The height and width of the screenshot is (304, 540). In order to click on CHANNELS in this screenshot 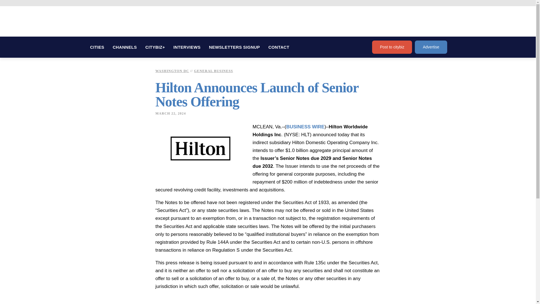, I will do `click(125, 47)`.